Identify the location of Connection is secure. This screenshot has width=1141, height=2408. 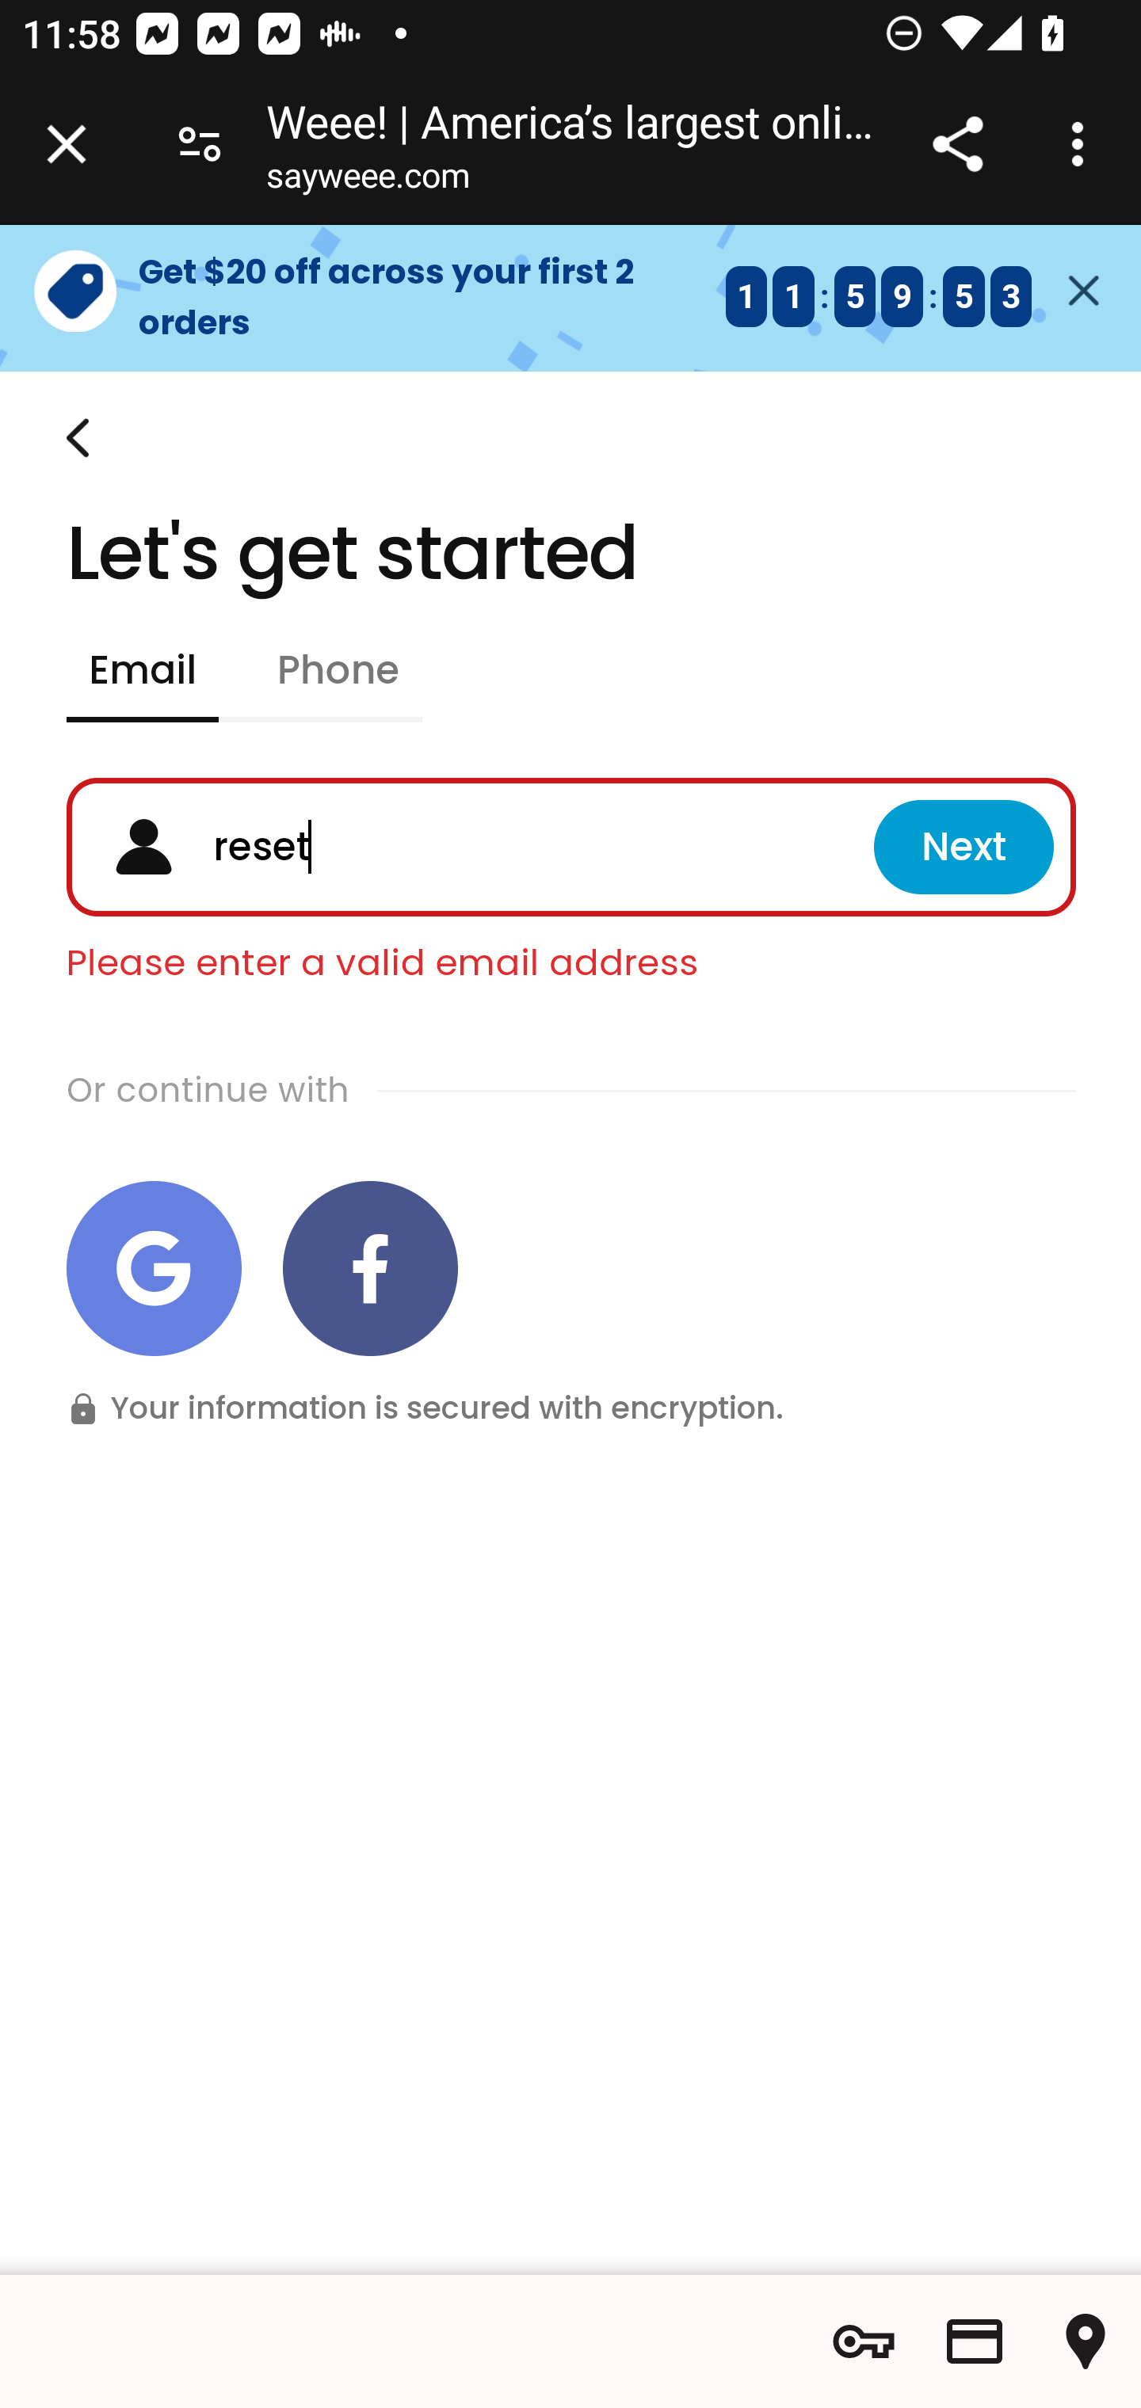
(200, 144).